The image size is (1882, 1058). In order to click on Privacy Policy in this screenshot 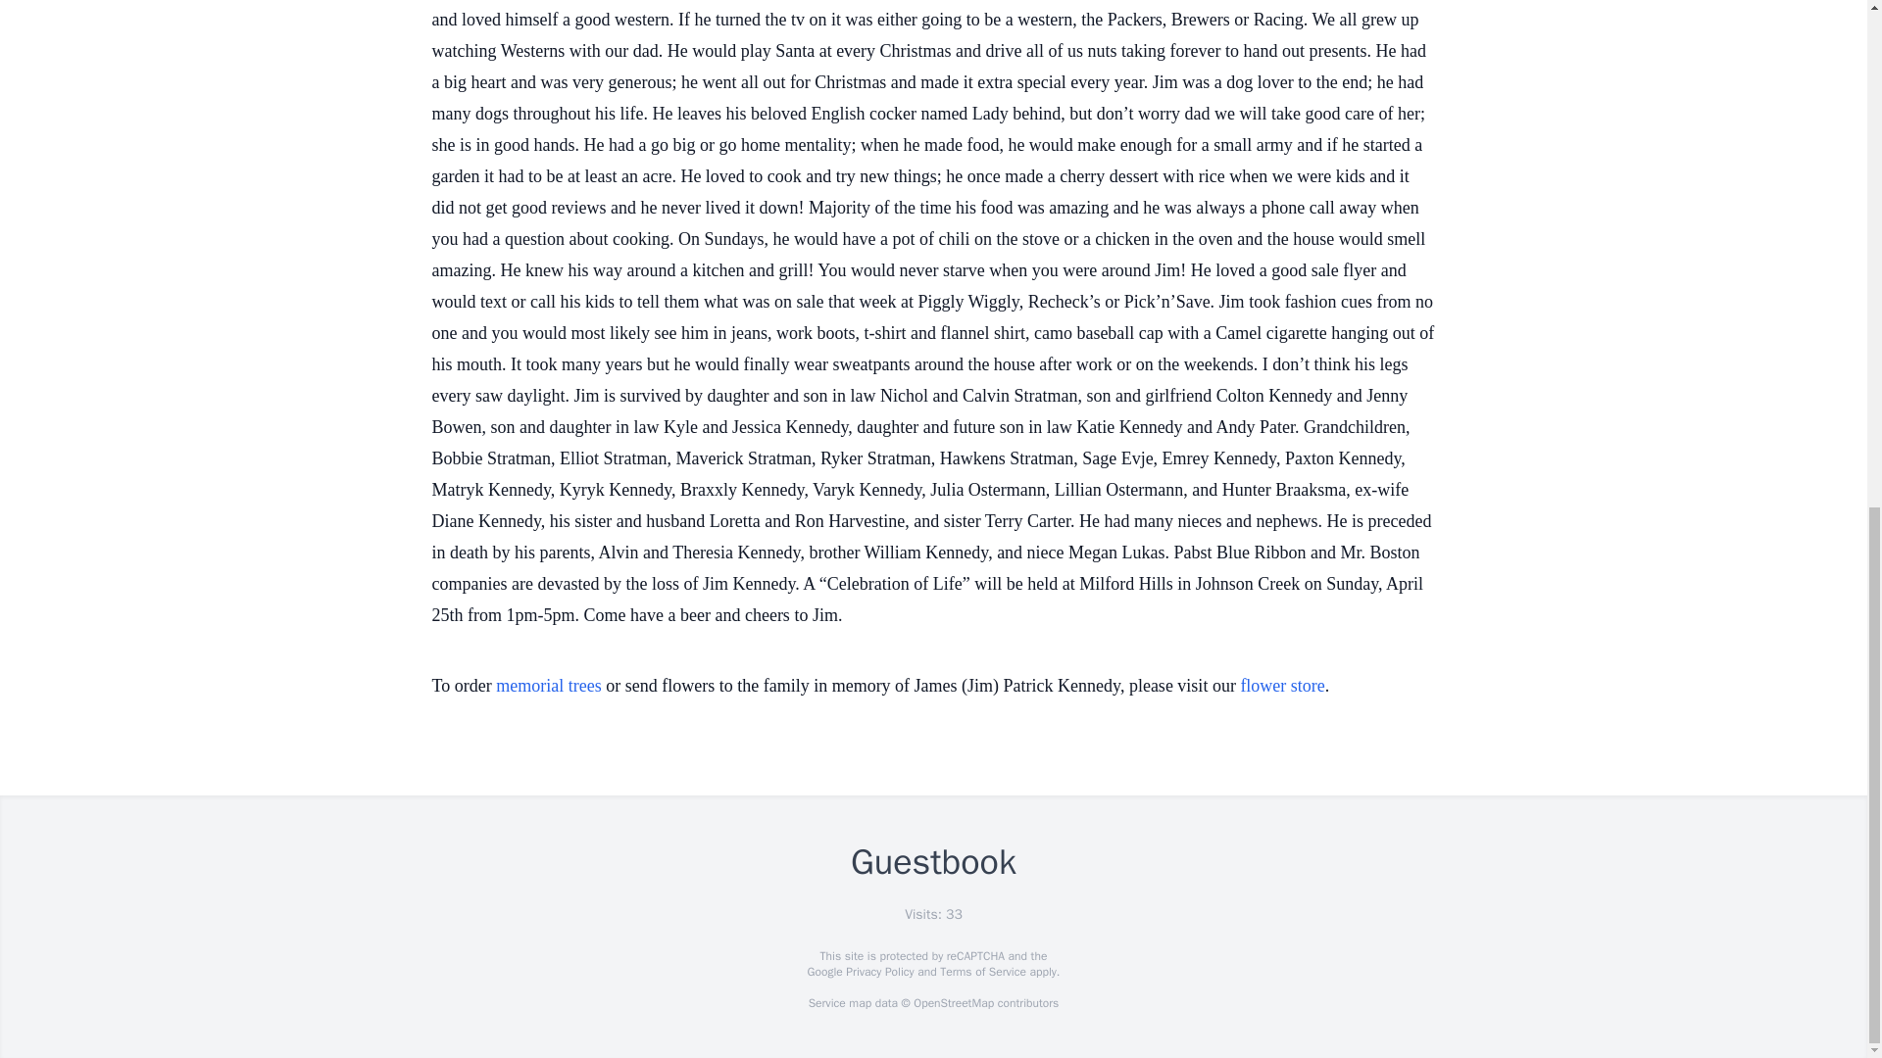, I will do `click(878, 972)`.